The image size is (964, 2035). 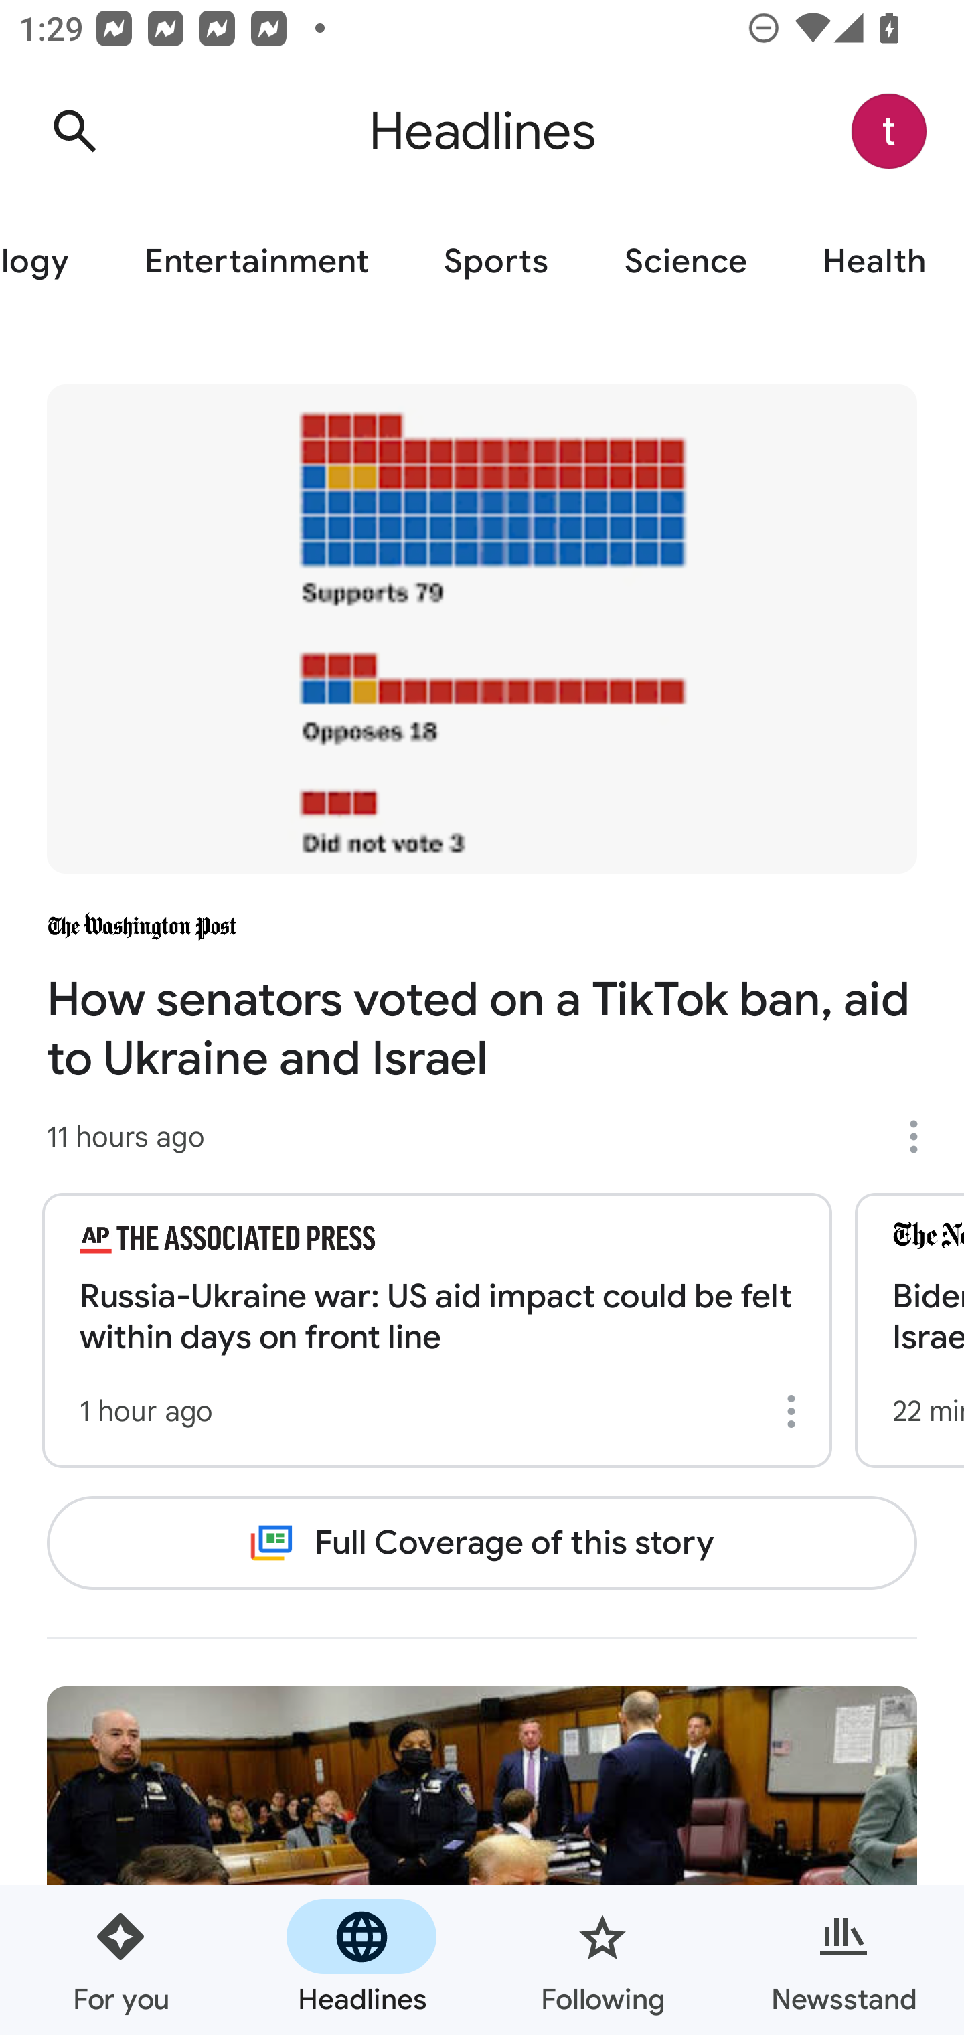 What do you see at coordinates (496, 262) in the screenshot?
I see `Sports` at bounding box center [496, 262].